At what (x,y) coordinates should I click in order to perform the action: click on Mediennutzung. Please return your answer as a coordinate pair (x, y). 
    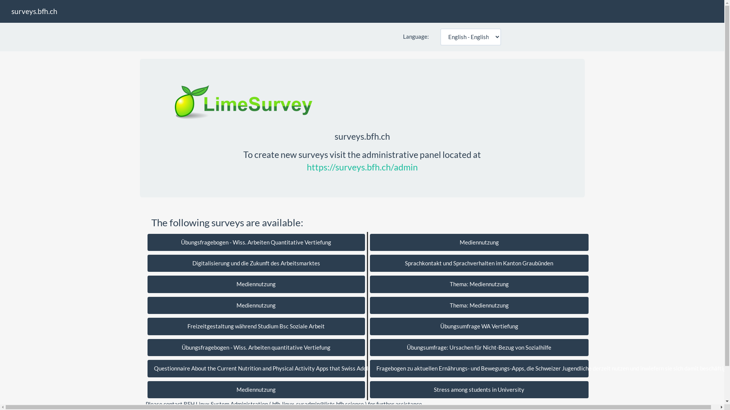
    Looking at the image, I should click on (256, 305).